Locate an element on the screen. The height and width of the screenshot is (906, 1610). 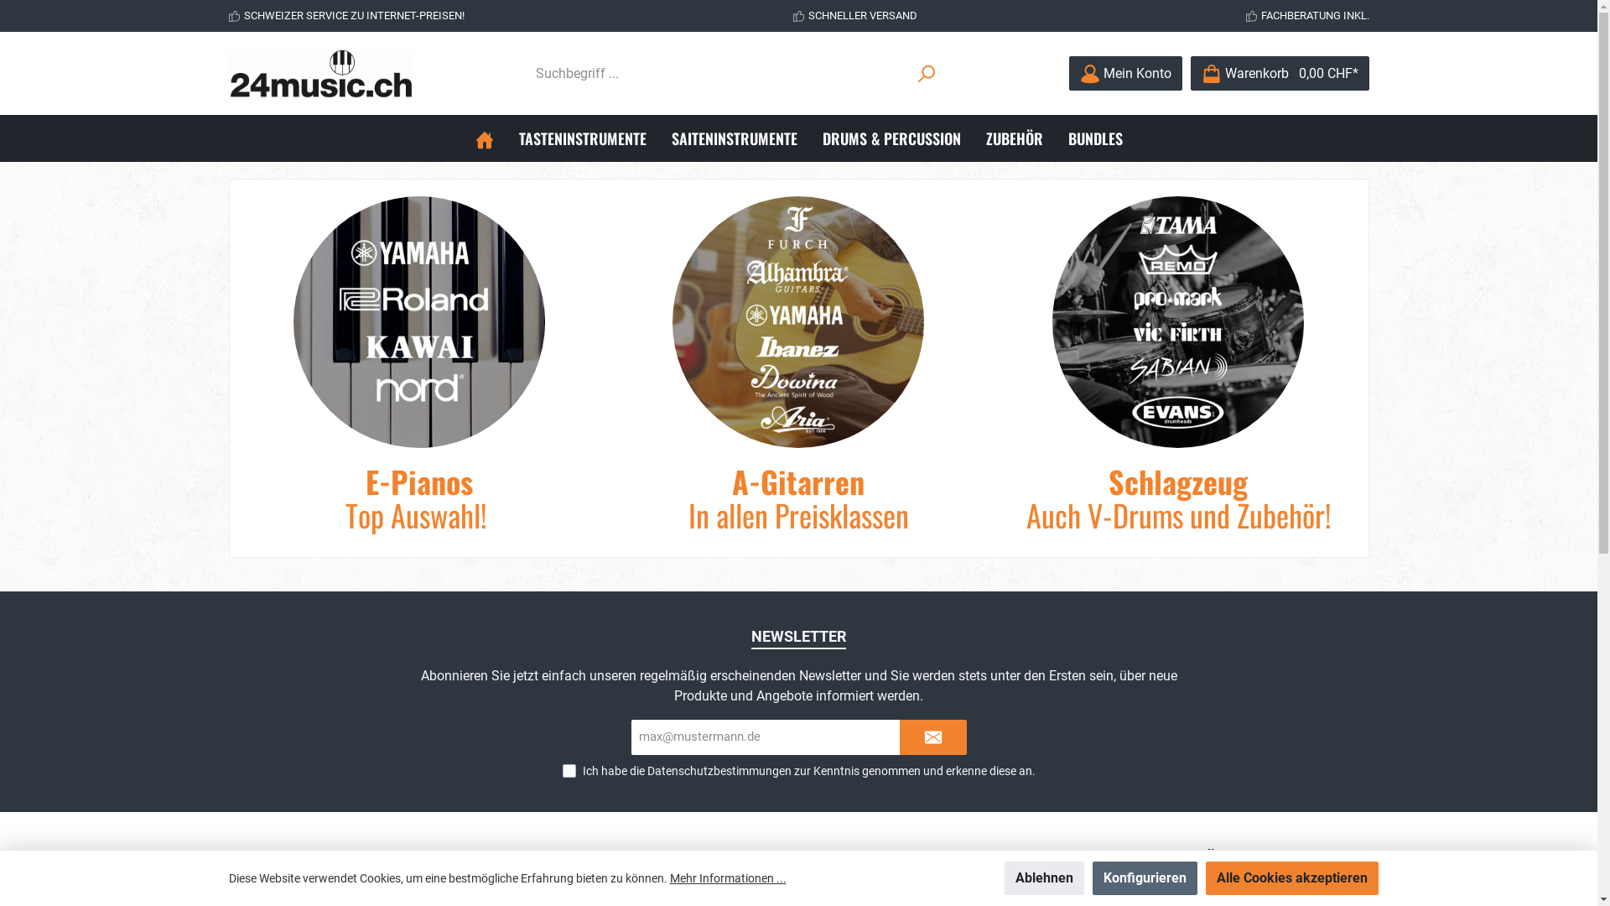
Mein Konto is located at coordinates (1125, 74).